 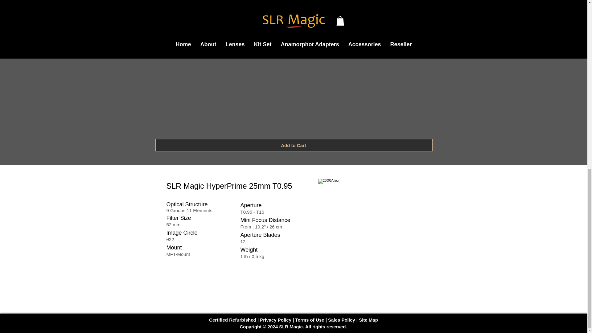 I want to click on Sales Policy, so click(x=342, y=320).